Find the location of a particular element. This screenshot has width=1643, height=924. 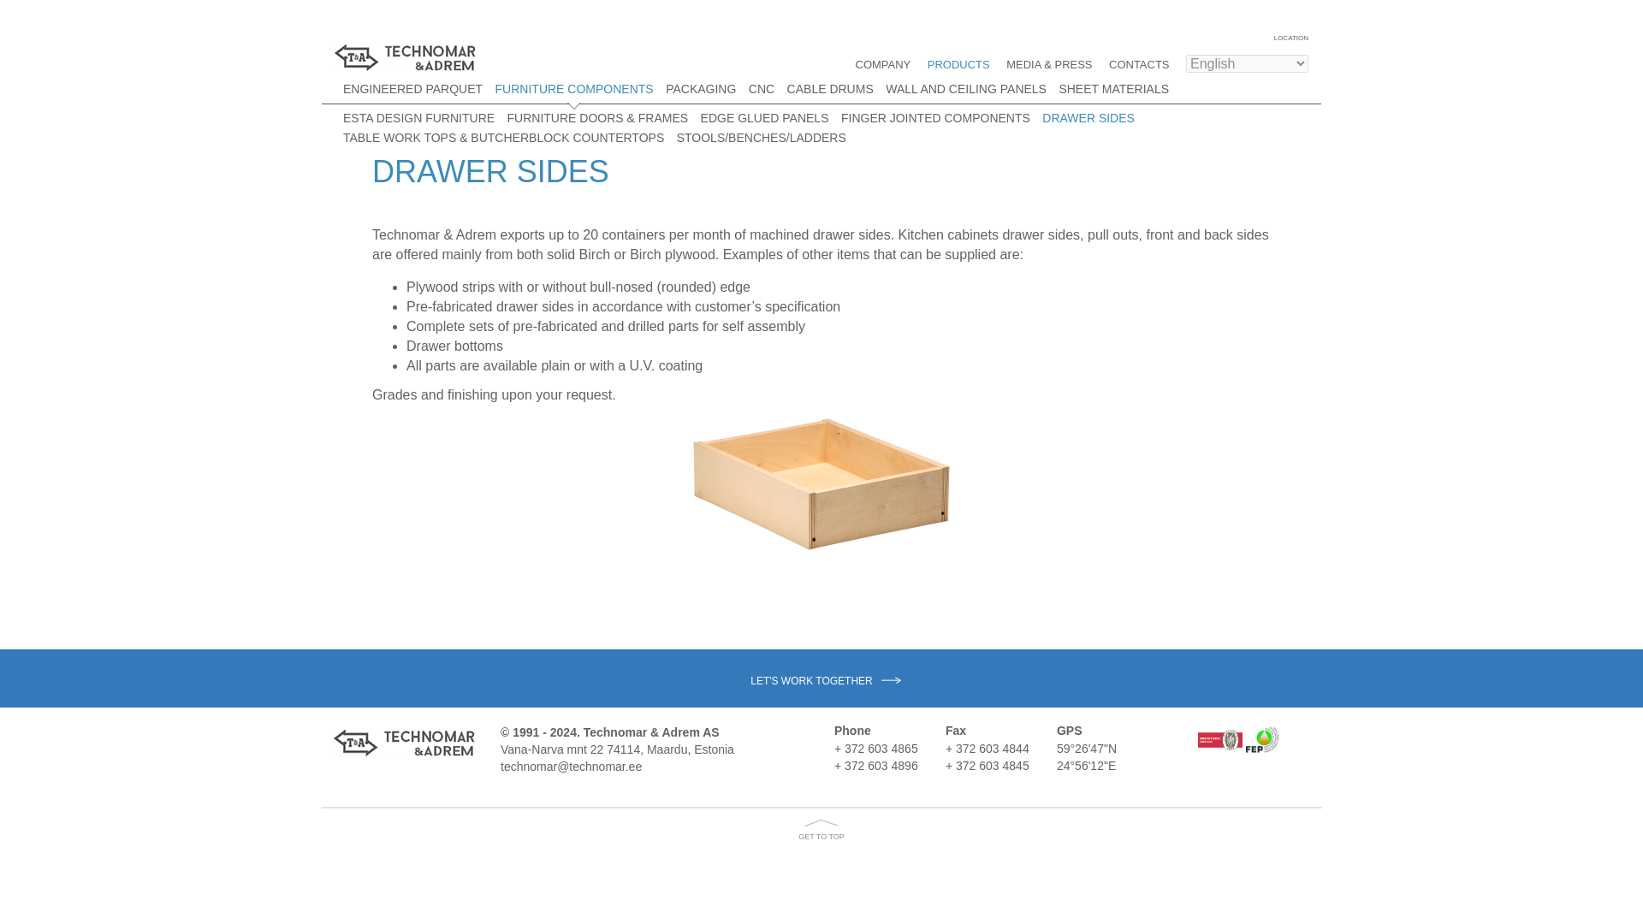

PACKAGING is located at coordinates (700, 89).